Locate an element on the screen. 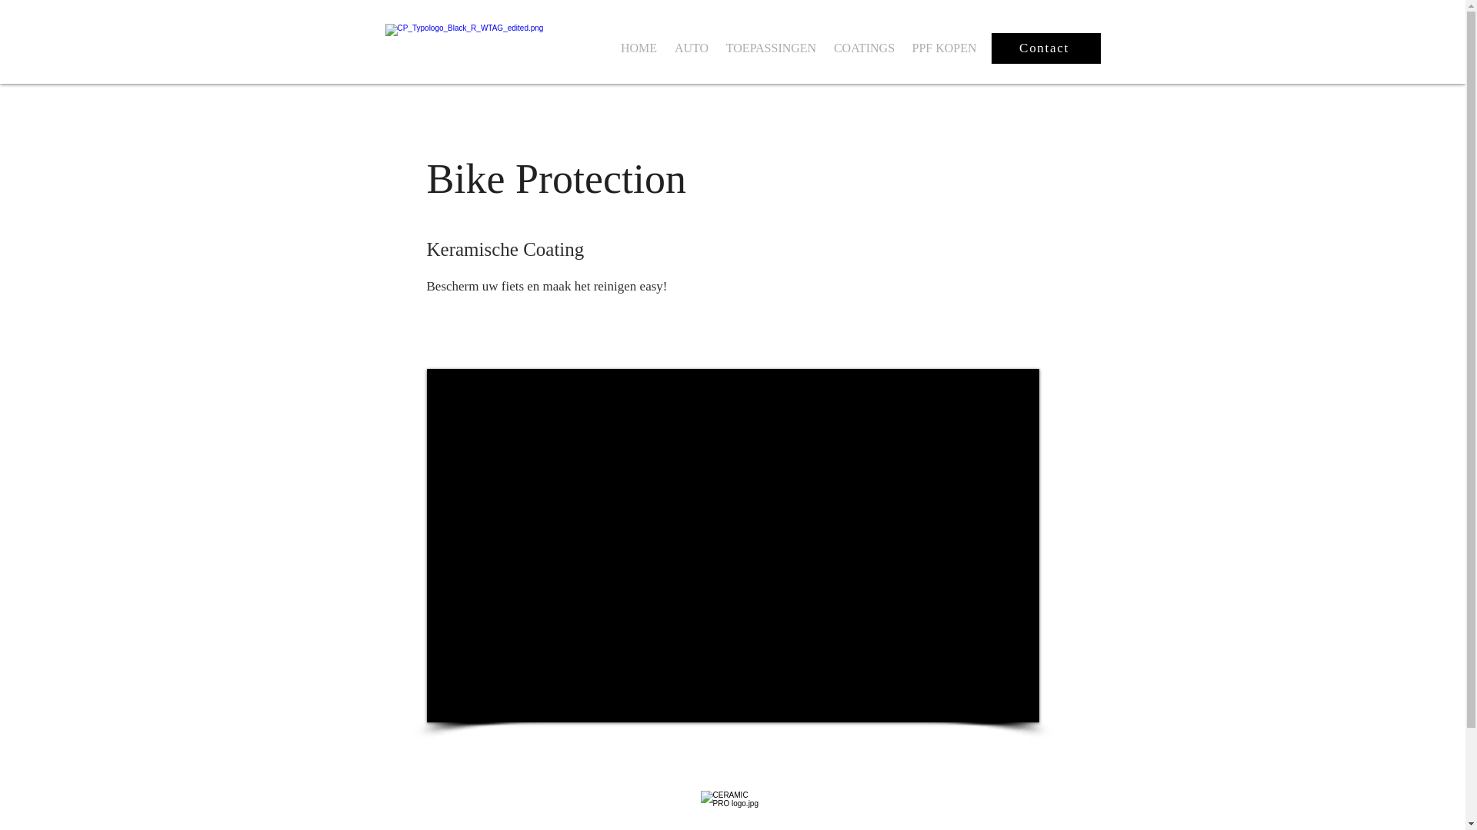  External YouTube is located at coordinates (732, 546).